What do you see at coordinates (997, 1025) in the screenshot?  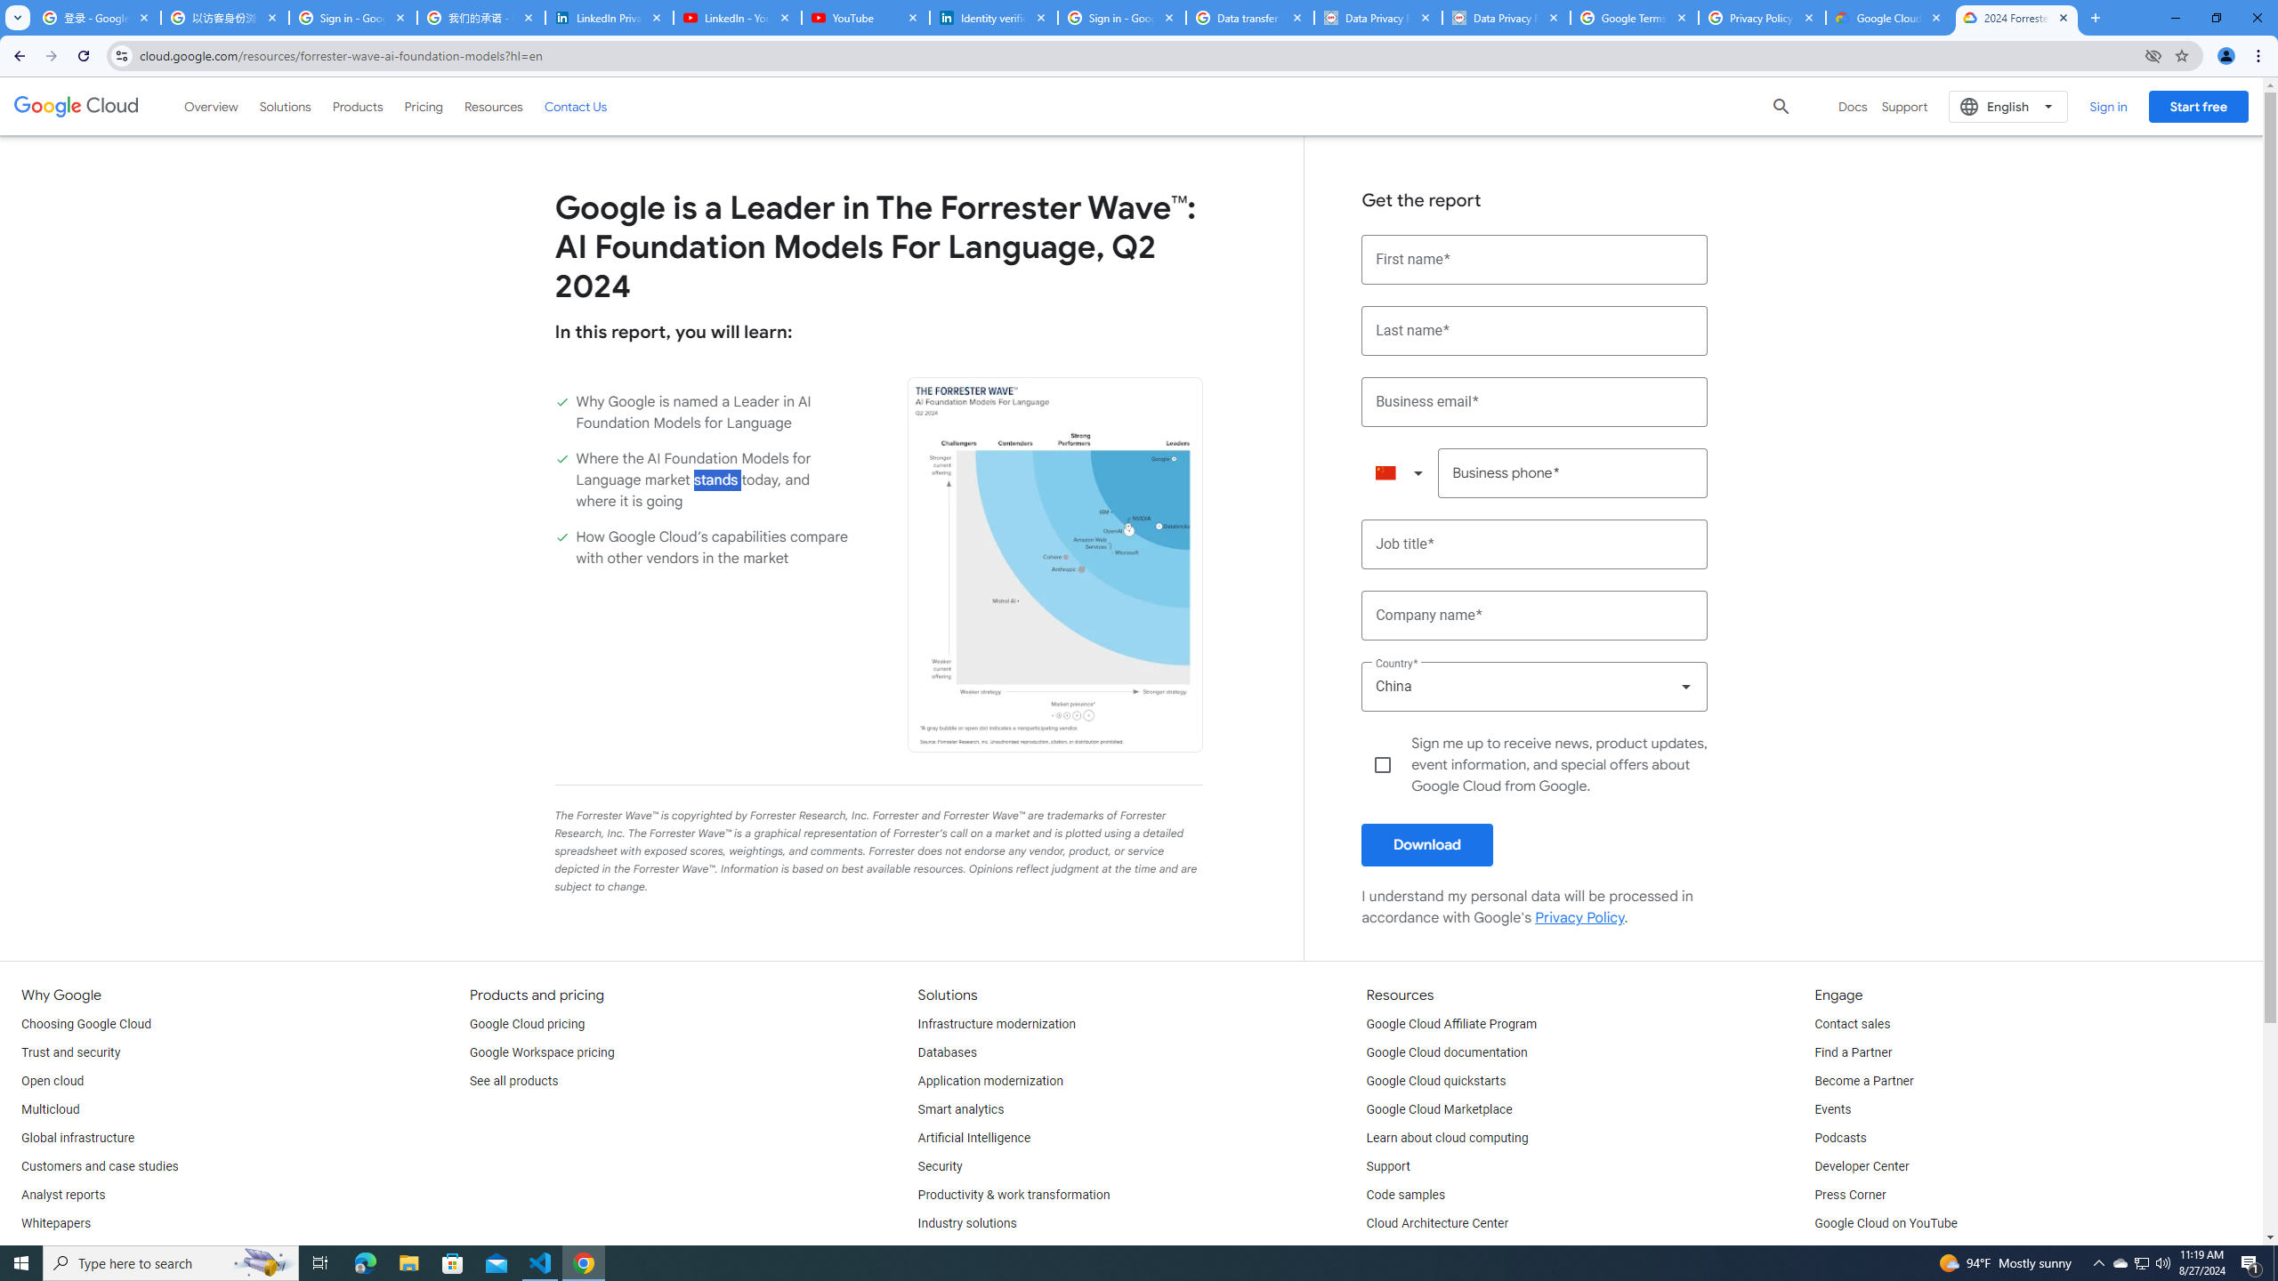 I see `Infrastructure modernization` at bounding box center [997, 1025].